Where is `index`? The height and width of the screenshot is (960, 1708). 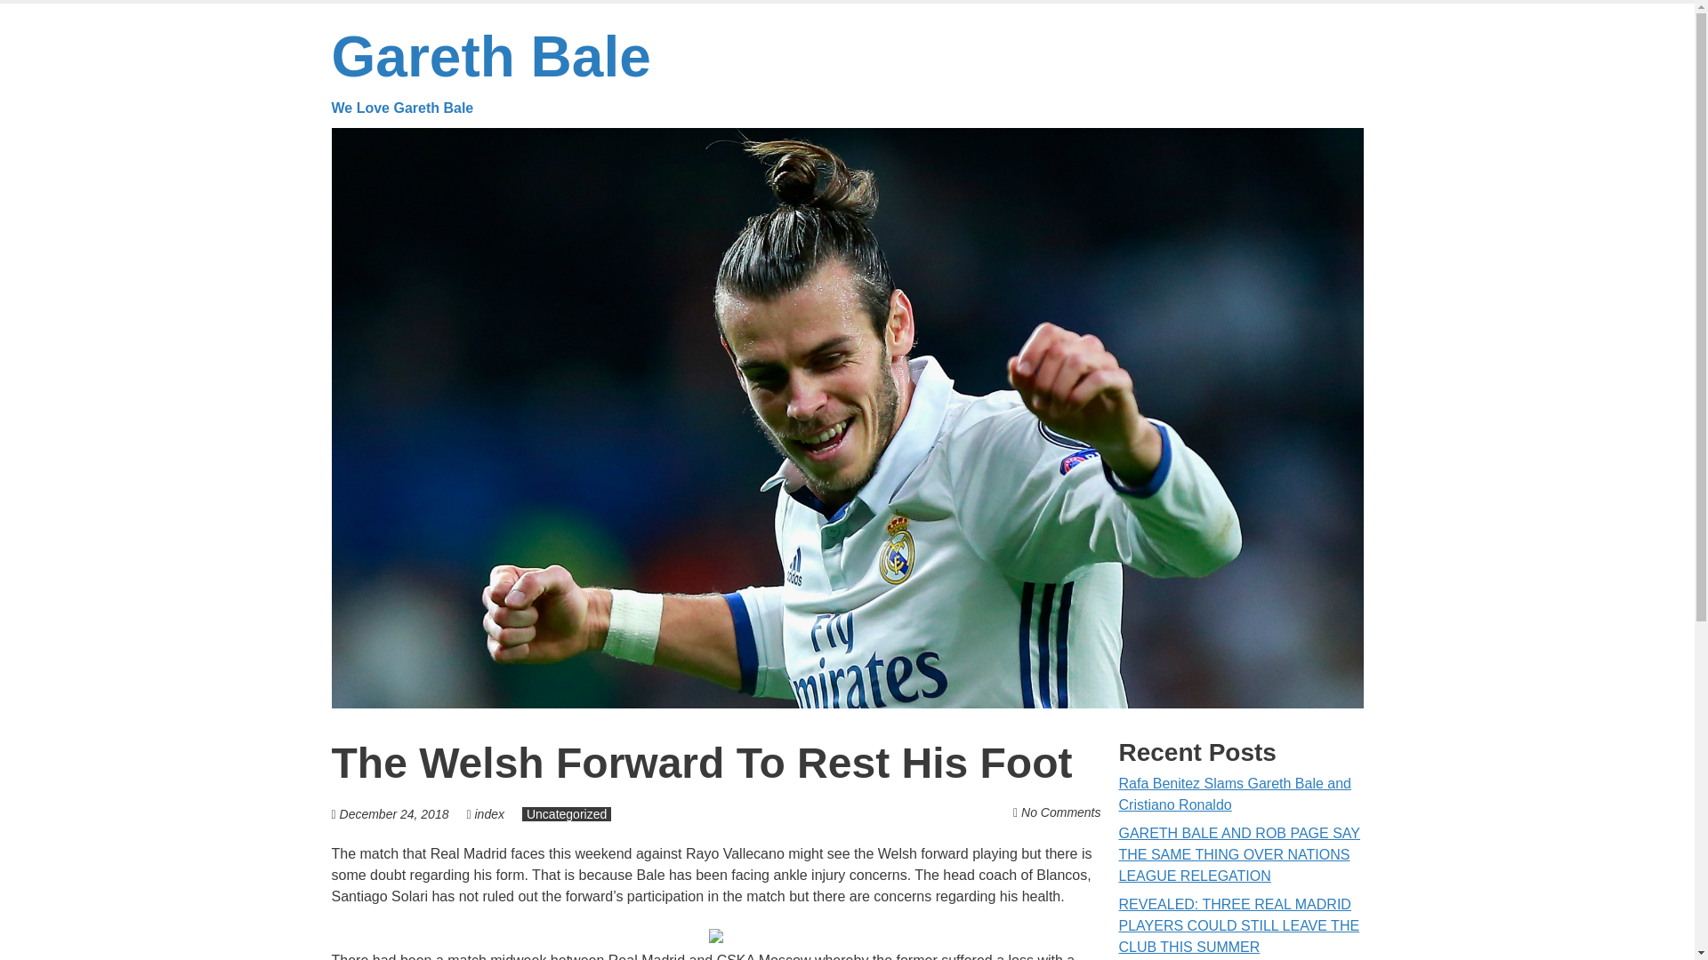 index is located at coordinates (567, 814).